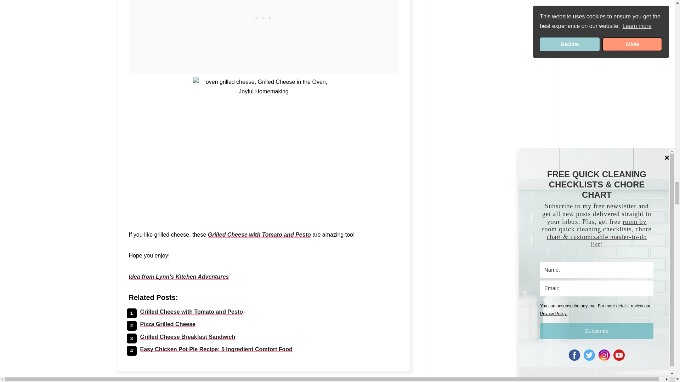 This screenshot has width=680, height=382. I want to click on Easy Chicken Pot Pie Recipe: 5 Ingredient Comfort Food, so click(216, 349).